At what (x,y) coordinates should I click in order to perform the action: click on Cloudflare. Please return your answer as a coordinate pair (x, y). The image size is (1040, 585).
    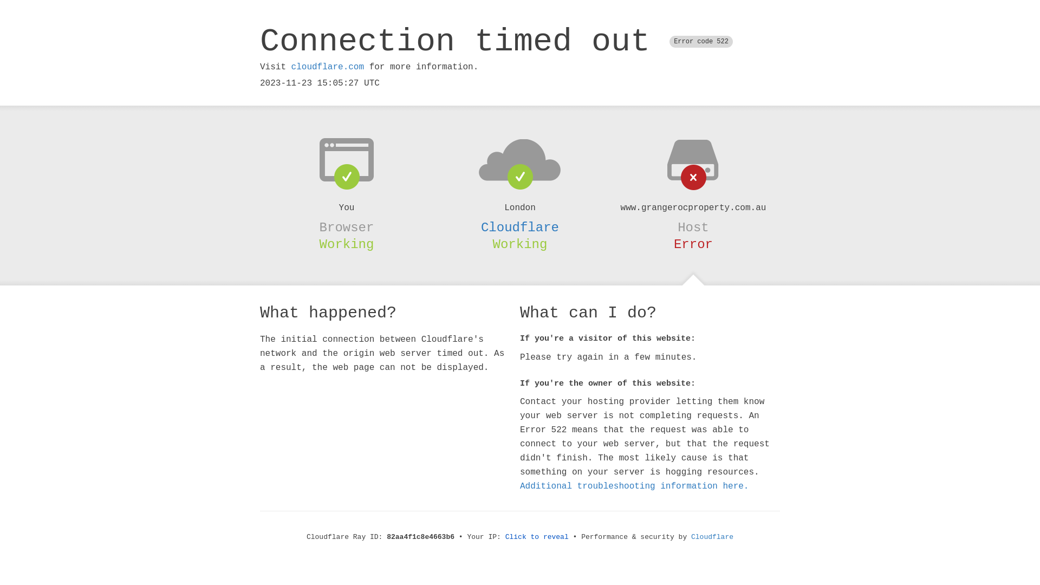
    Looking at the image, I should click on (520, 227).